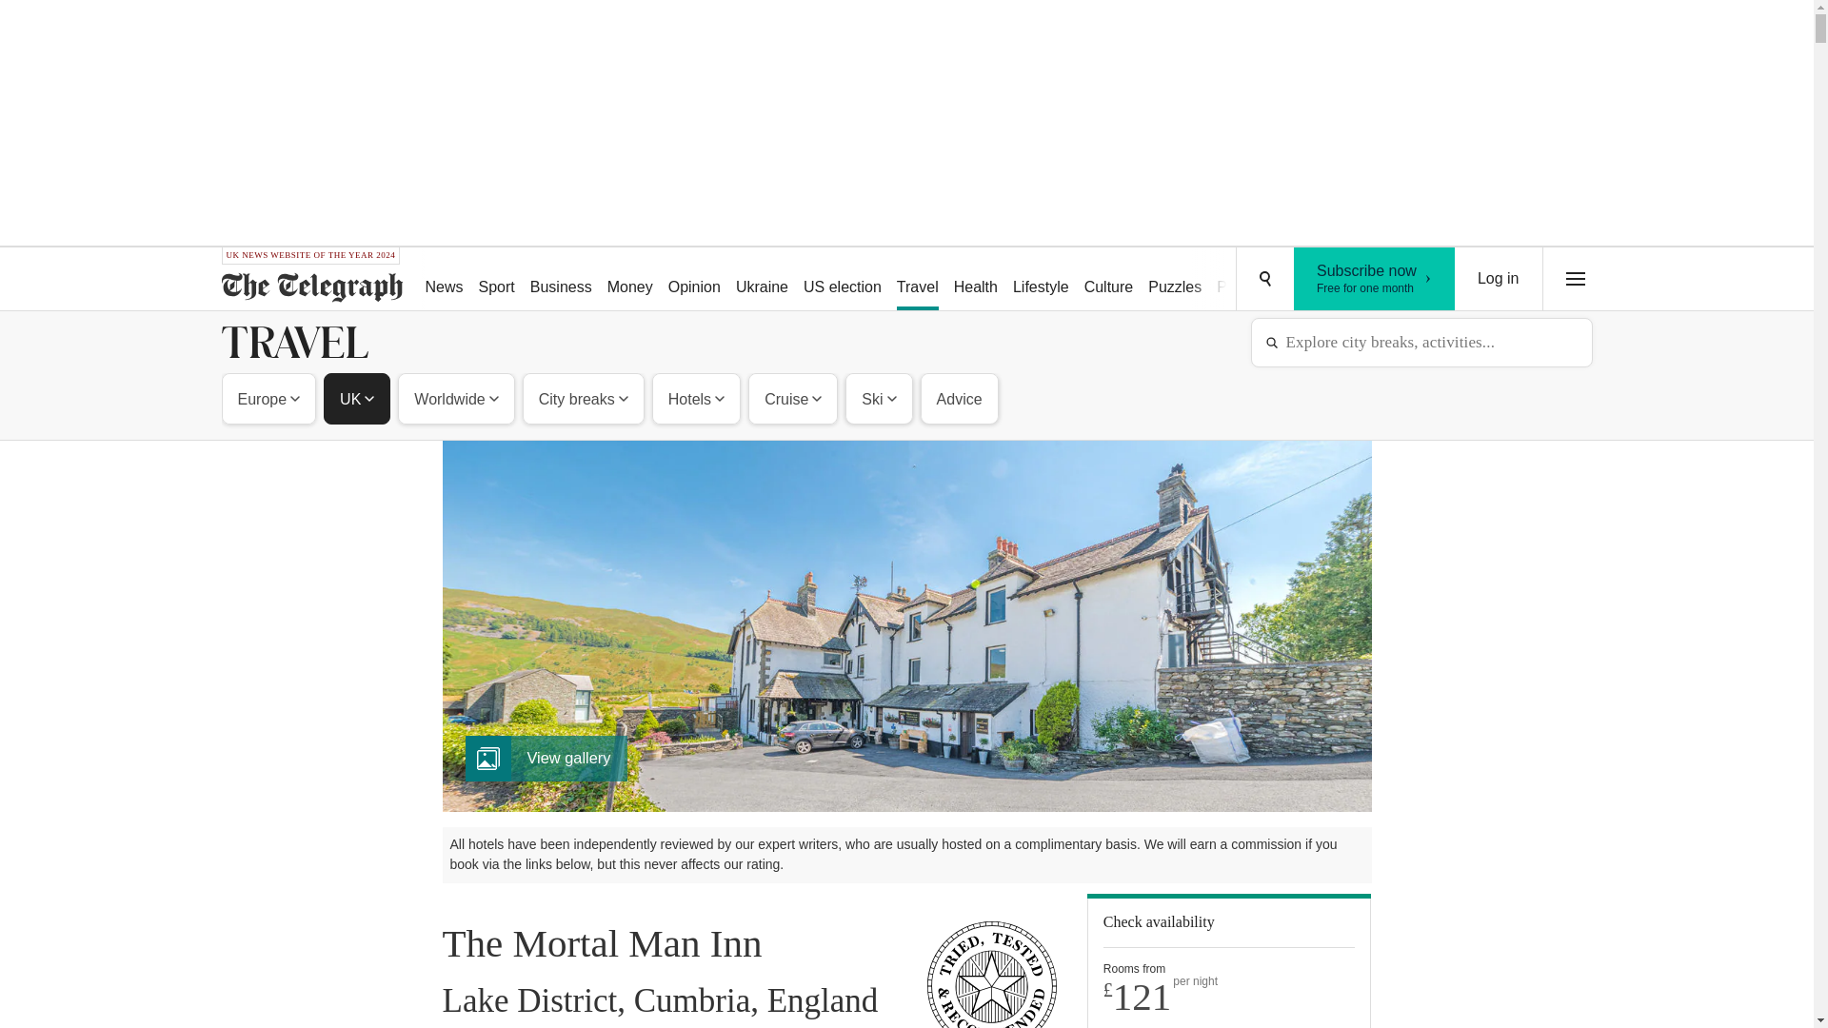  Describe the element at coordinates (1108, 280) in the screenshot. I see `UK` at that location.